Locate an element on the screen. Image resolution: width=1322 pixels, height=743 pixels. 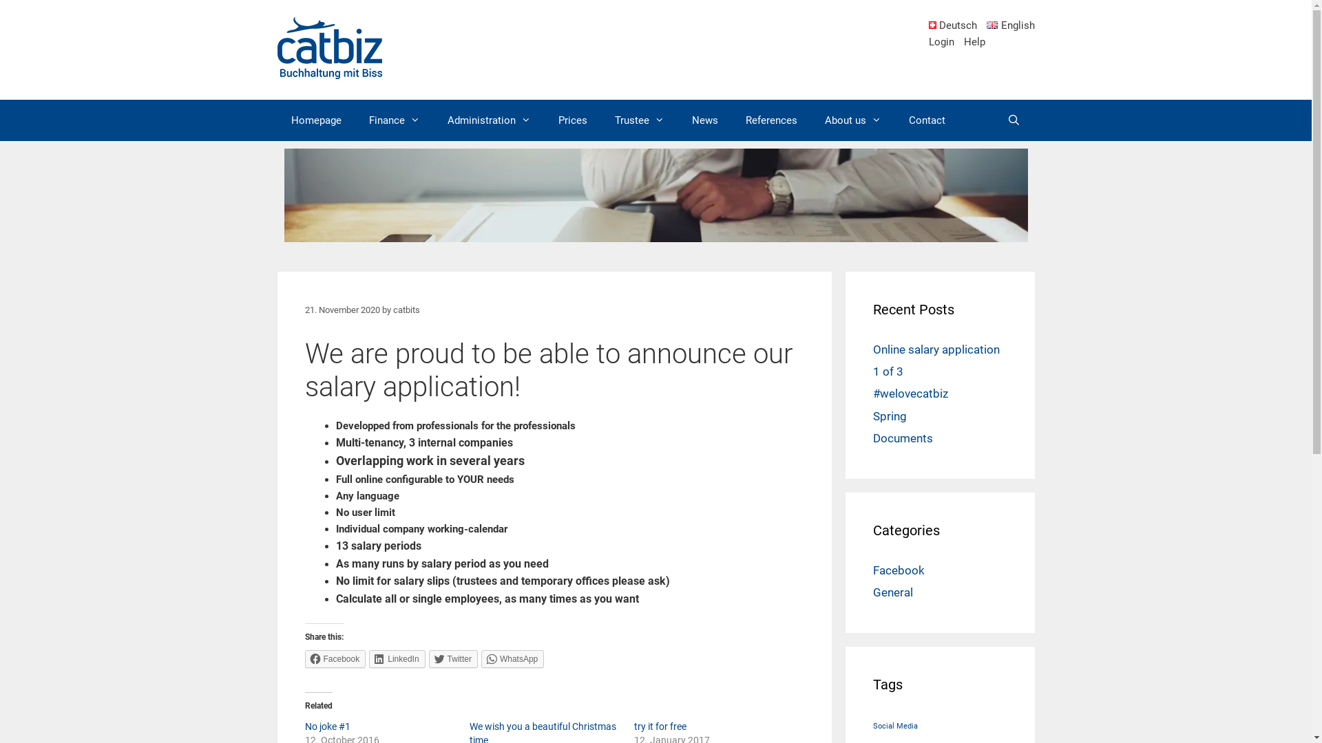
References is located at coordinates (771, 120).